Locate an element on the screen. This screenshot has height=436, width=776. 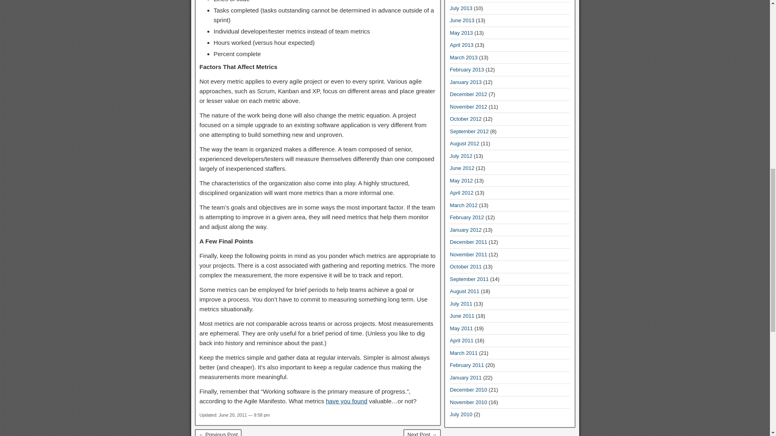
July 2013 is located at coordinates (461, 8).